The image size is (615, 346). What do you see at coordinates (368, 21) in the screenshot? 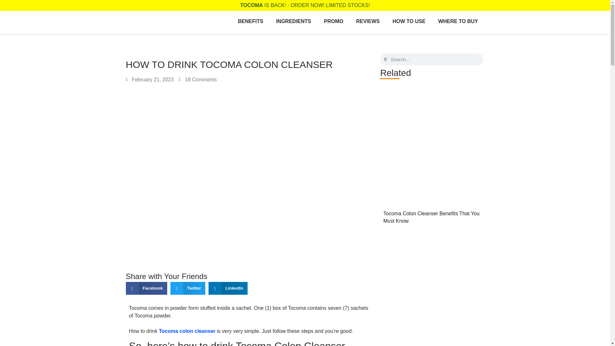
I see `REVIEWS` at bounding box center [368, 21].